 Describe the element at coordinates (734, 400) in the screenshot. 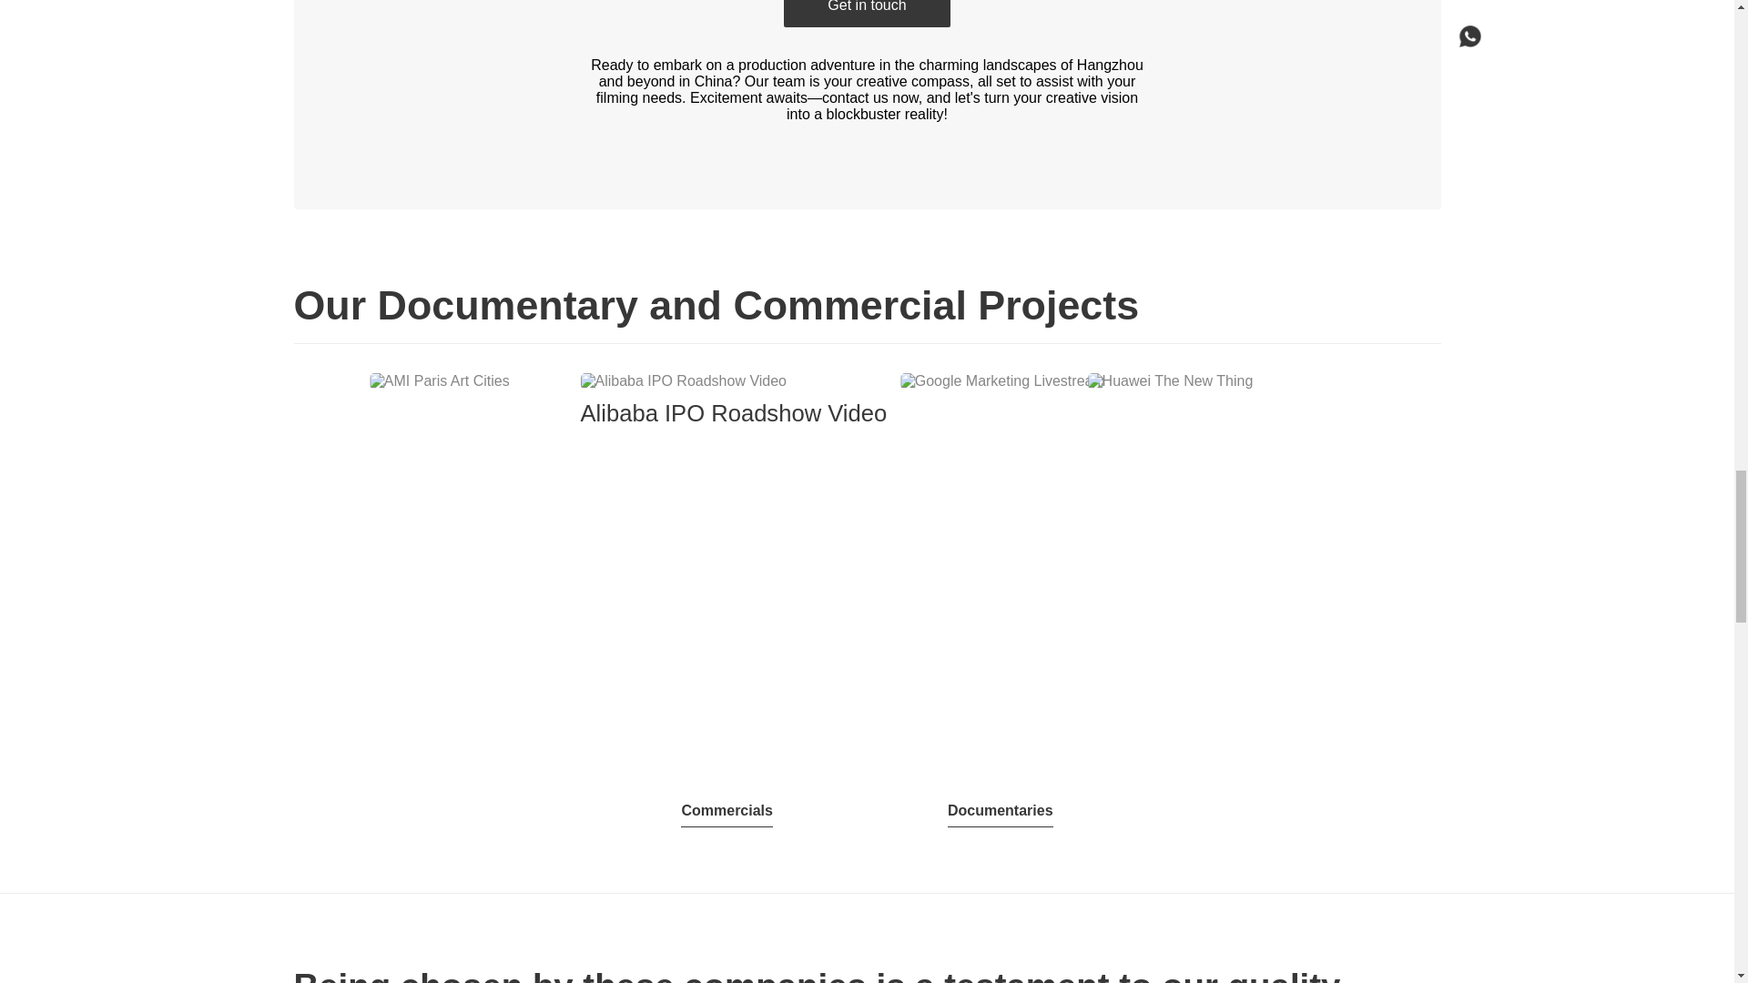

I see `Alibaba IPO Roadshow Video` at that location.